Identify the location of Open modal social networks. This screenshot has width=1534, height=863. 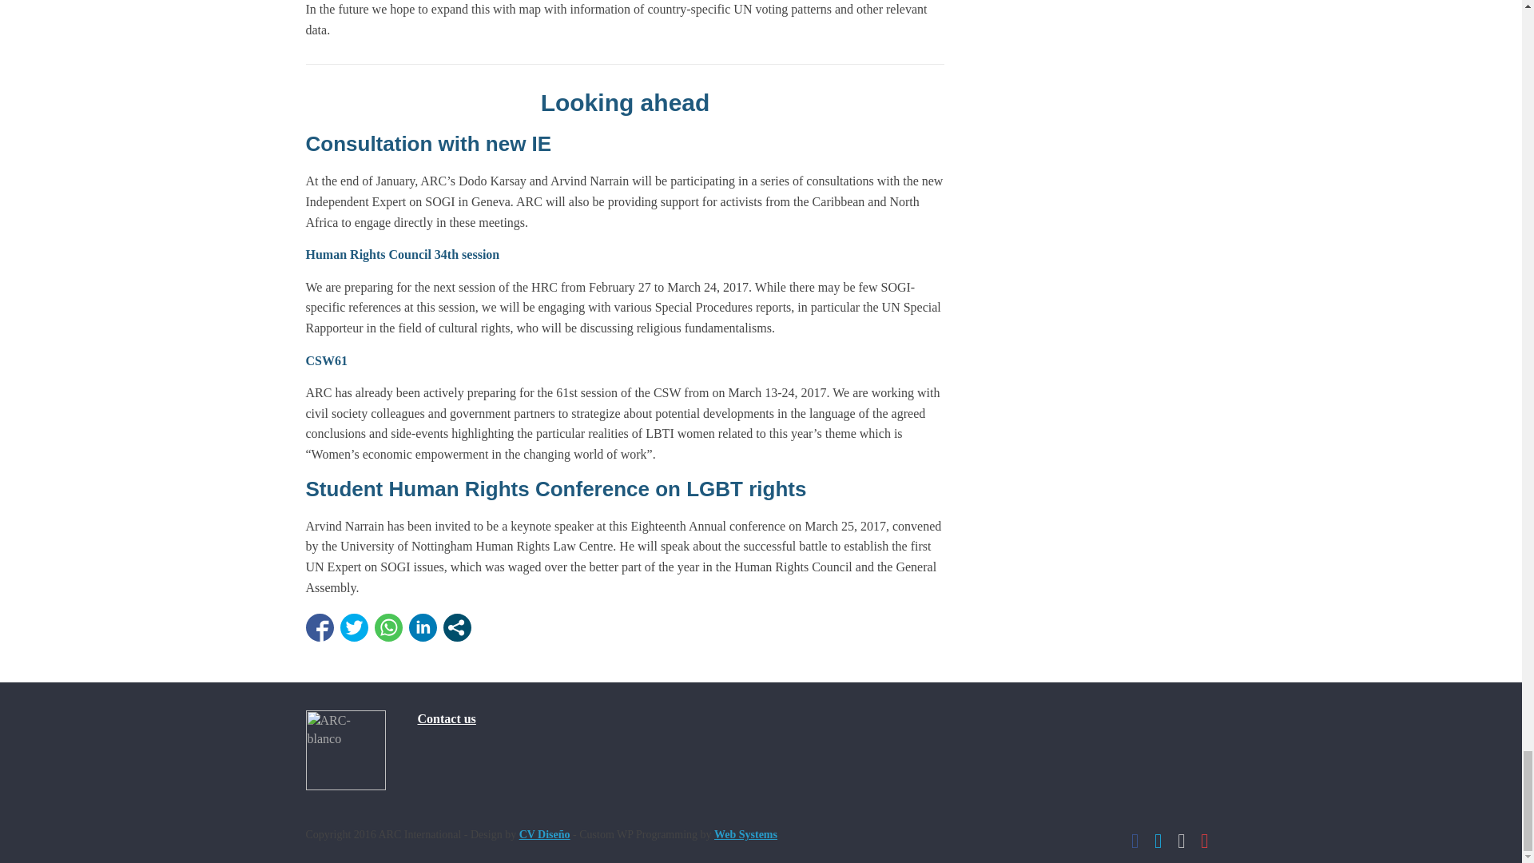
(457, 627).